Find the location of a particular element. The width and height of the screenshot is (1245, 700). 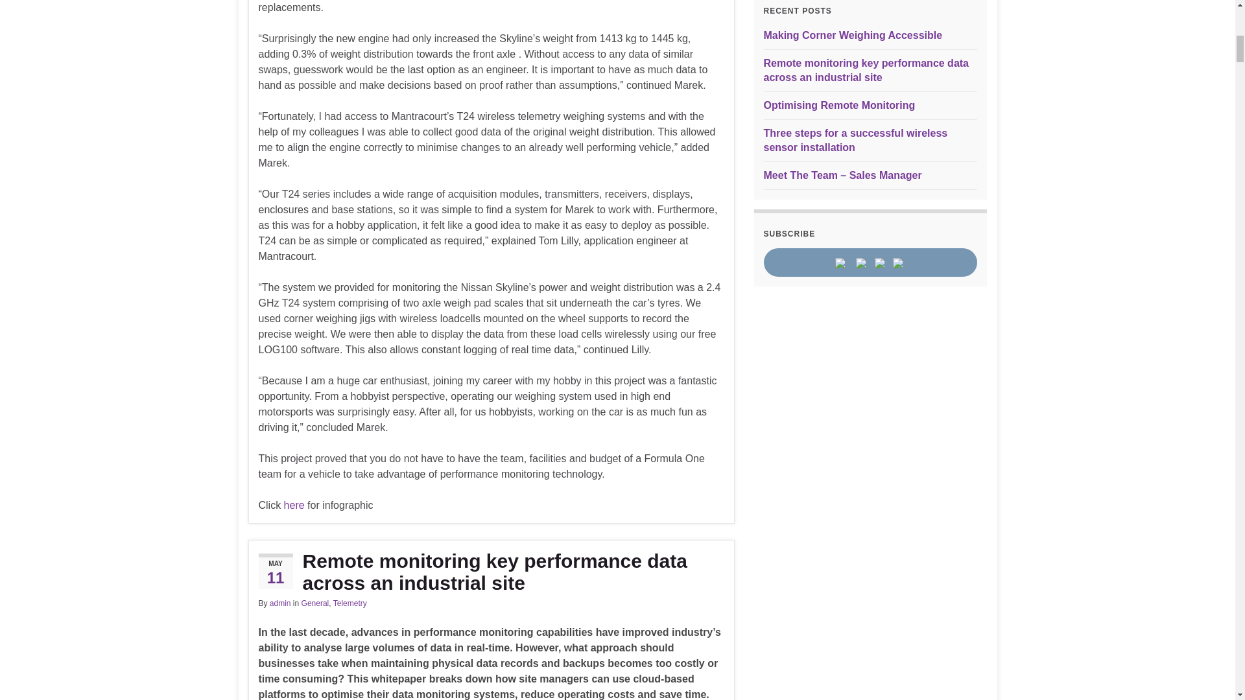

admin is located at coordinates (280, 603).